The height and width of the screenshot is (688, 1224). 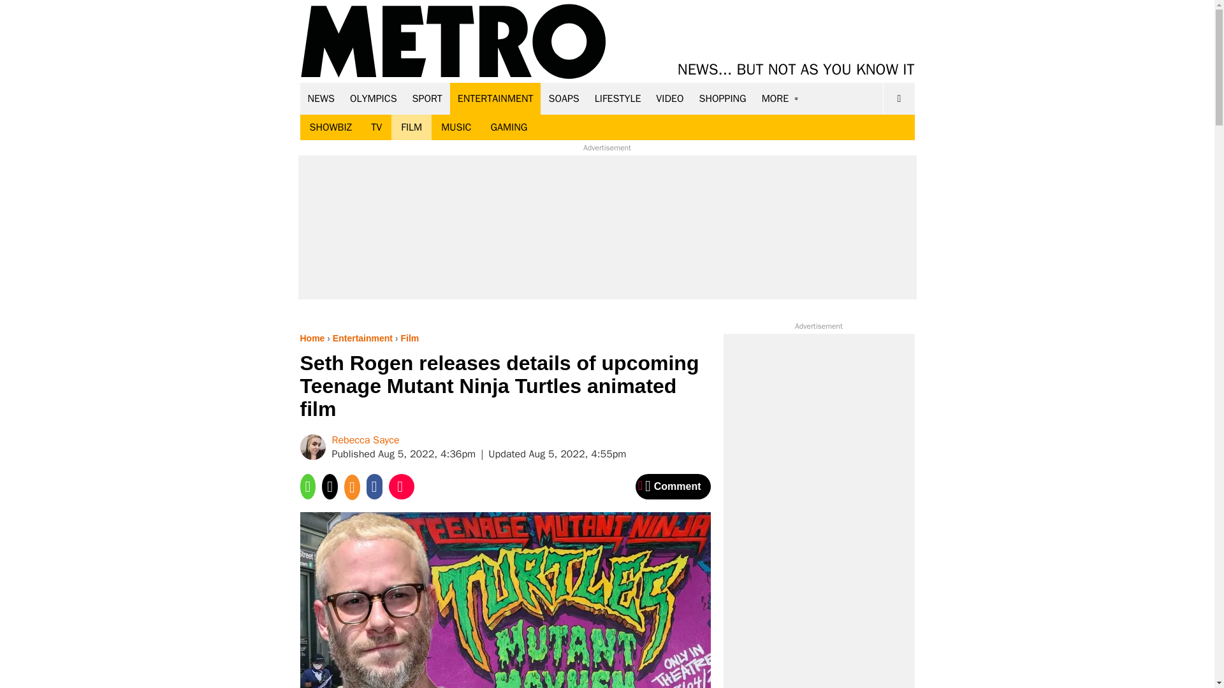 I want to click on GAMING, so click(x=509, y=127).